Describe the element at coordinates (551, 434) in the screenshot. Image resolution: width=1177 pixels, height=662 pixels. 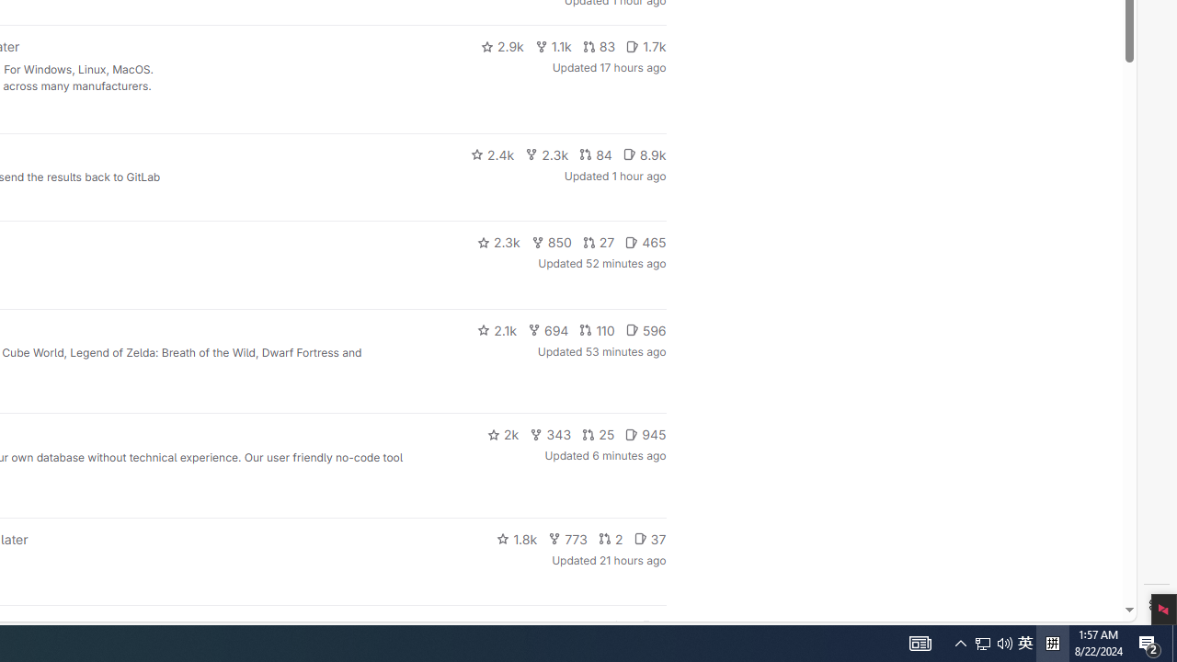
I see `343` at that location.